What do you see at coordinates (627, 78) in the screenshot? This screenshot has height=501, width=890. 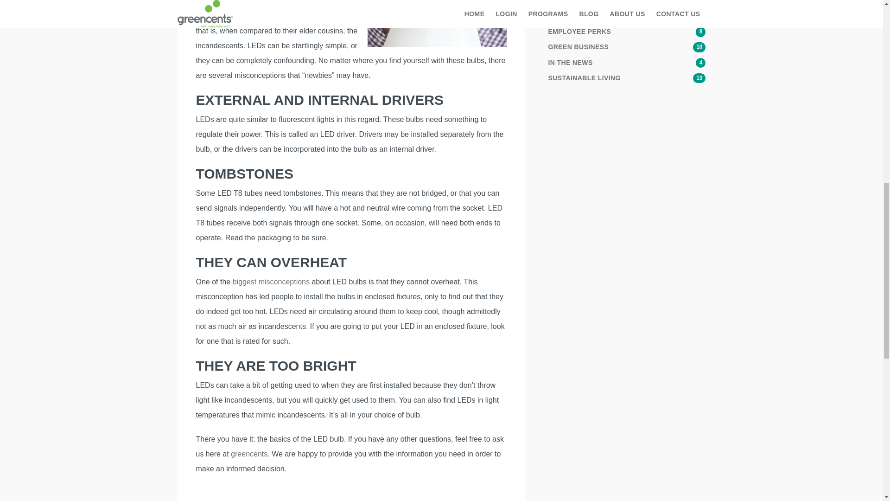 I see `View all posts in Sustainable Living` at bounding box center [627, 78].